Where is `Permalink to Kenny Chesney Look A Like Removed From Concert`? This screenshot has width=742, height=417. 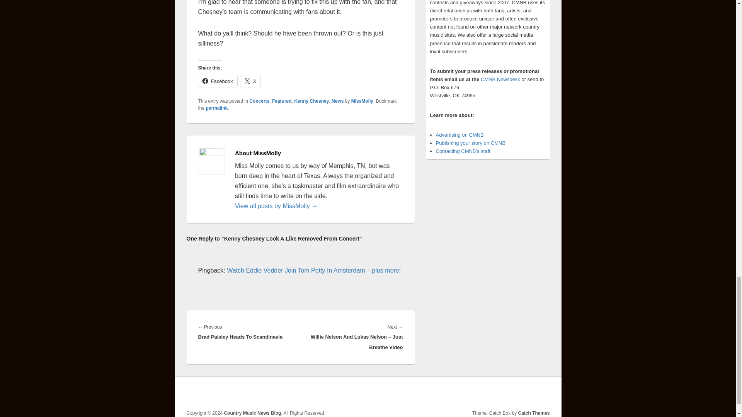
Permalink to Kenny Chesney Look A Like Removed From Concert is located at coordinates (217, 108).